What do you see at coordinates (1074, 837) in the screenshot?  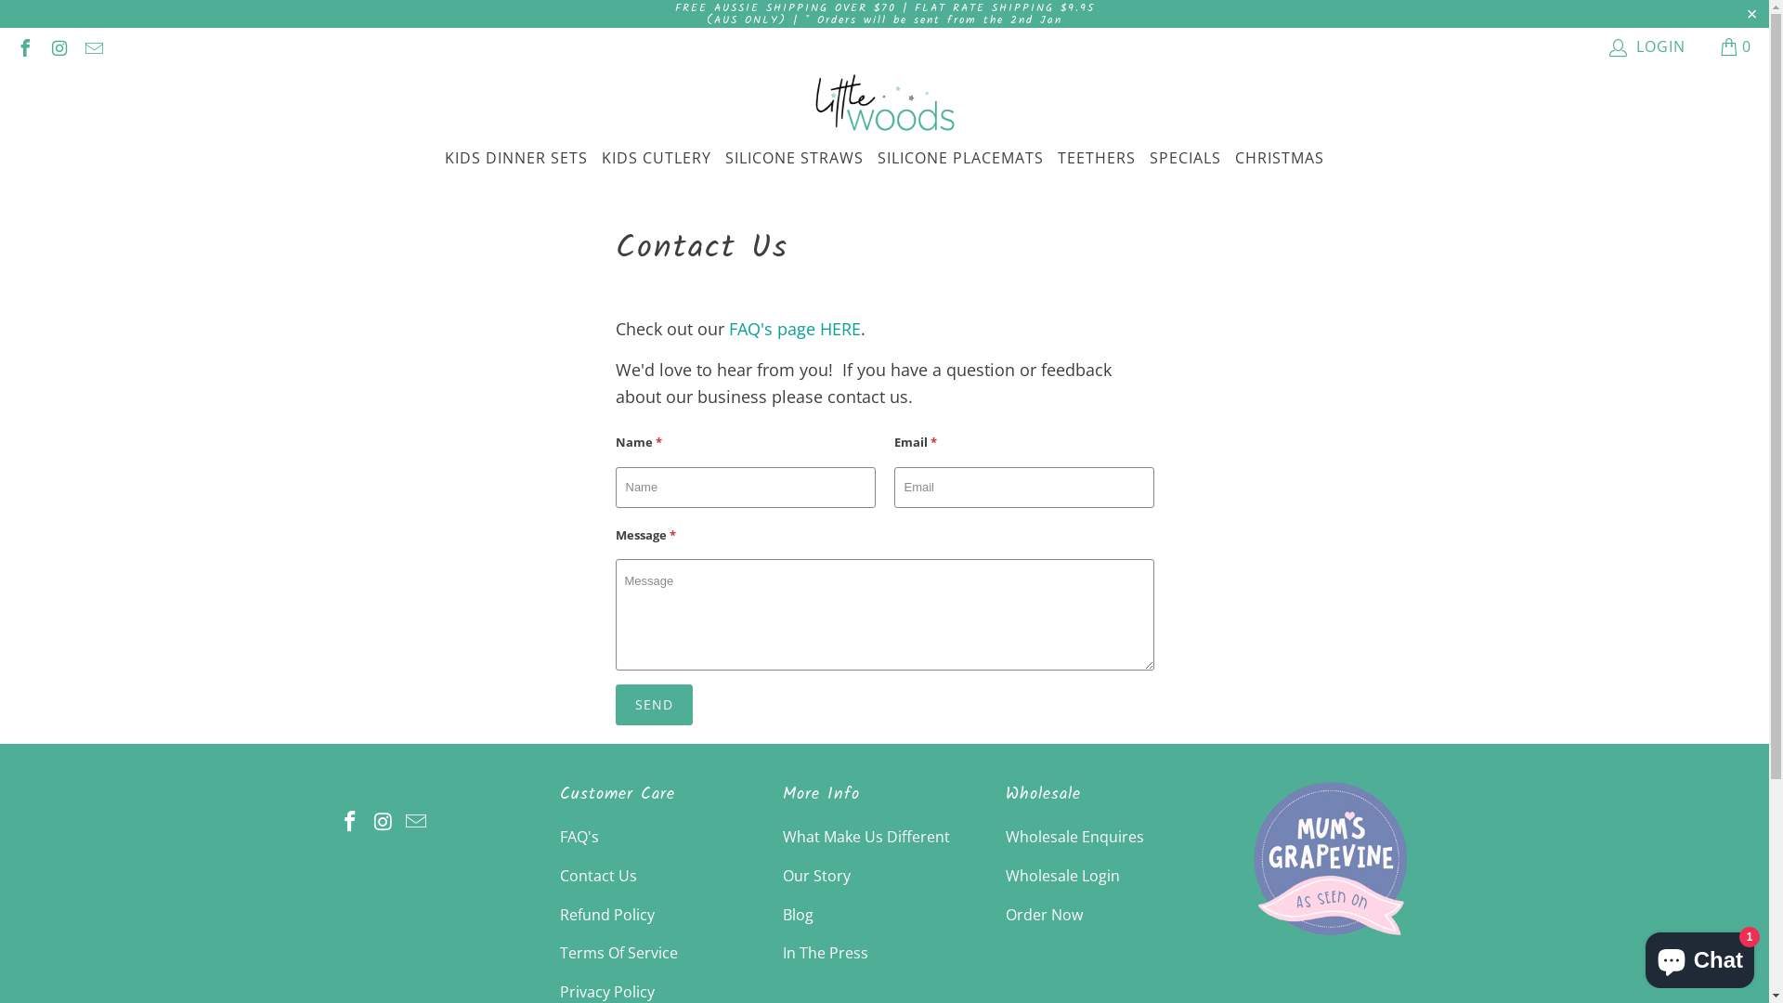 I see `Wholesale Enquires` at bounding box center [1074, 837].